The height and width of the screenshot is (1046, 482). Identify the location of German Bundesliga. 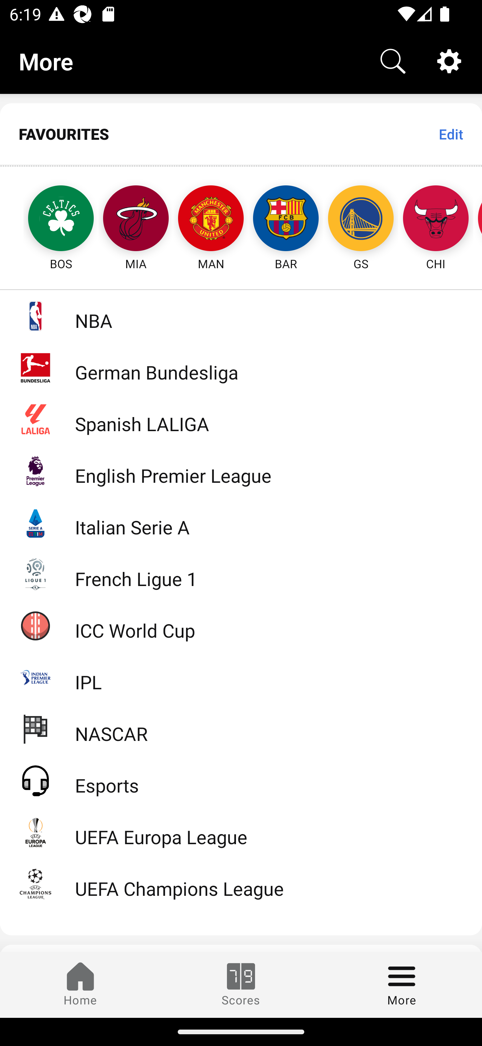
(241, 367).